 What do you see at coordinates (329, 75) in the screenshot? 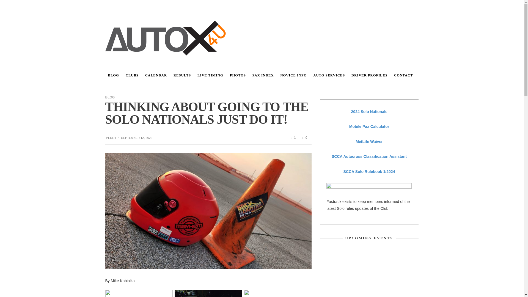
I see `AUTO SERVICES` at bounding box center [329, 75].